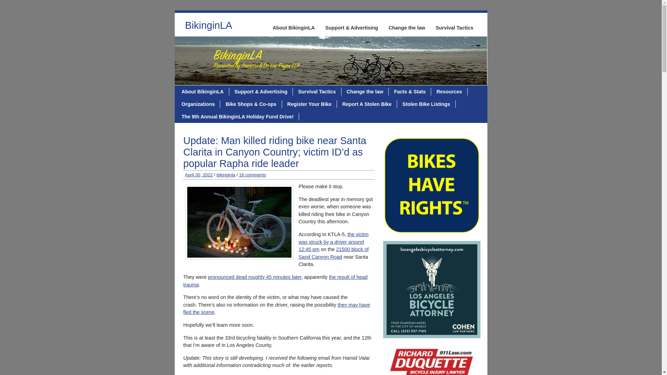 This screenshot has height=375, width=667. Describe the element at coordinates (255, 277) in the screenshot. I see `pronounced dead roughly 45 minutes later` at that location.